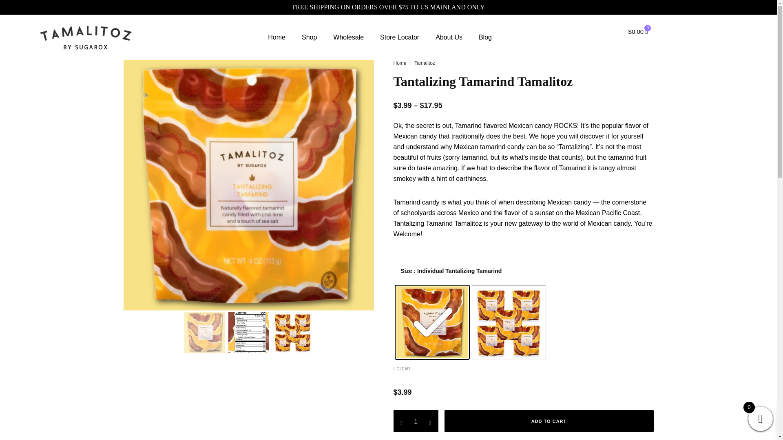 This screenshot has height=440, width=783. Describe the element at coordinates (509, 322) in the screenshot. I see `Five Pack Tantalizing Tamarind` at that location.